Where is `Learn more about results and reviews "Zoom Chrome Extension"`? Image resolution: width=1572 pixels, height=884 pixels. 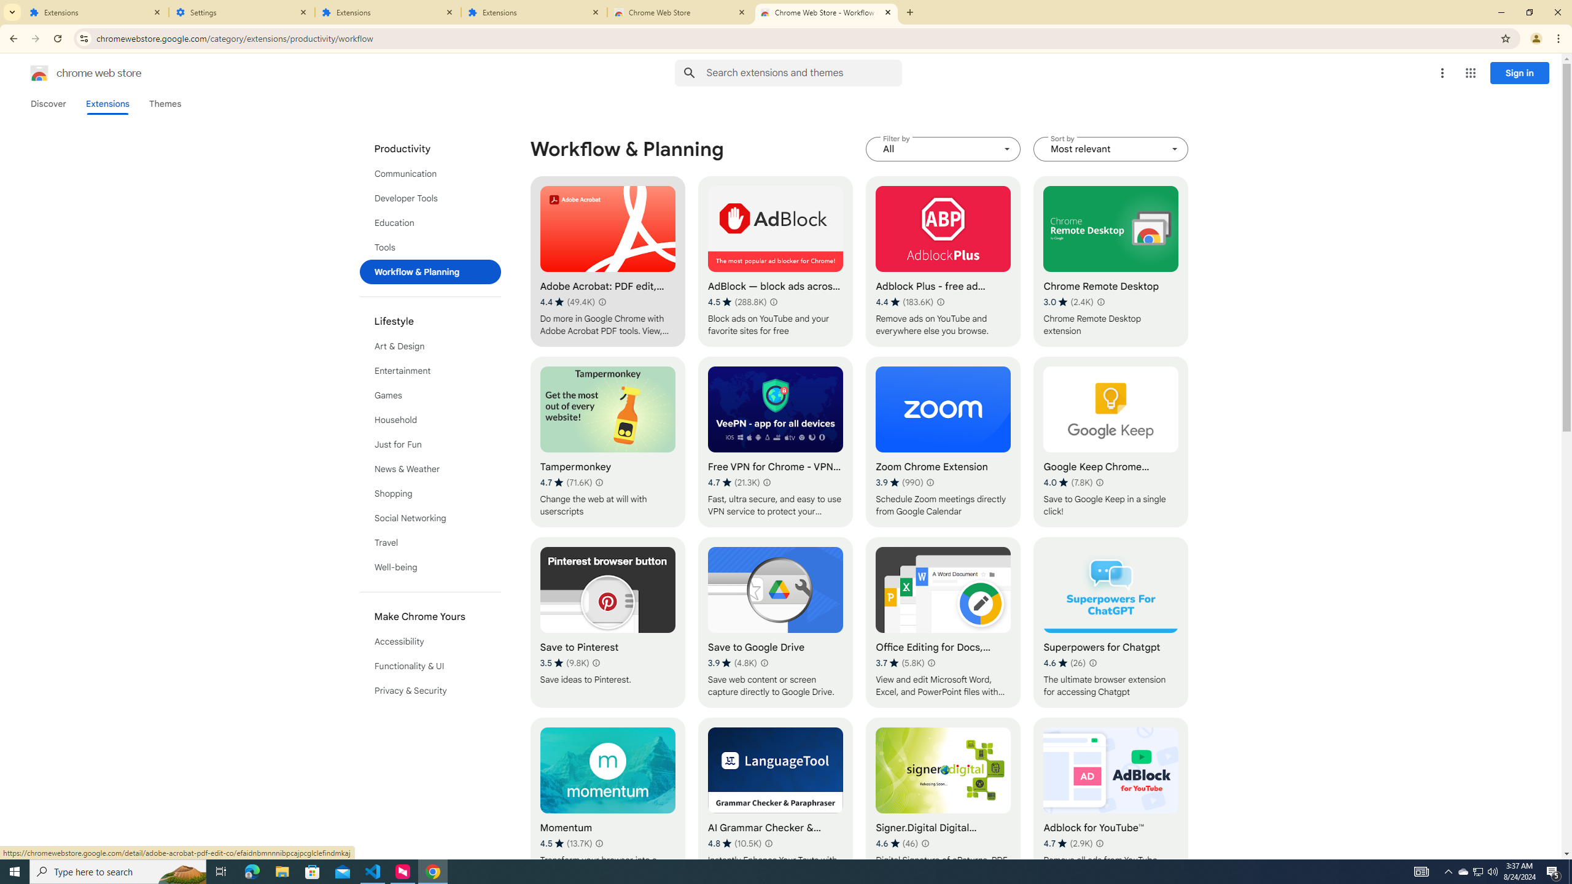
Learn more about results and reviews "Zoom Chrome Extension" is located at coordinates (930, 483).